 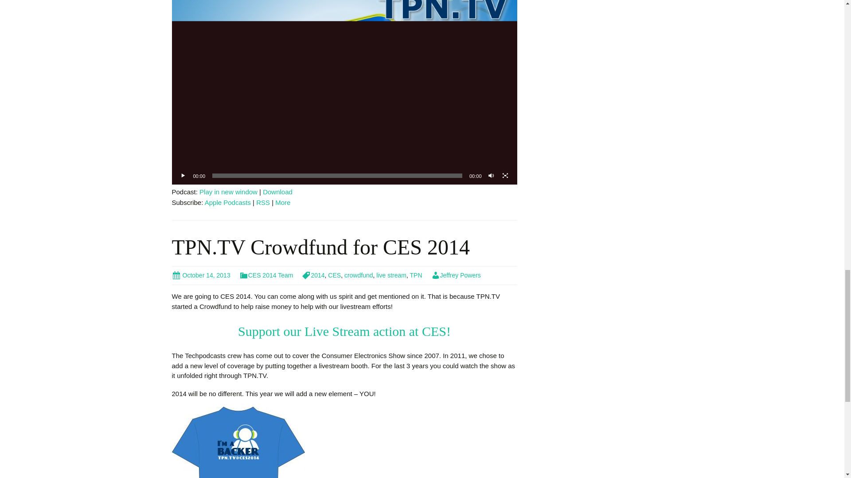 I want to click on Mute, so click(x=491, y=175).